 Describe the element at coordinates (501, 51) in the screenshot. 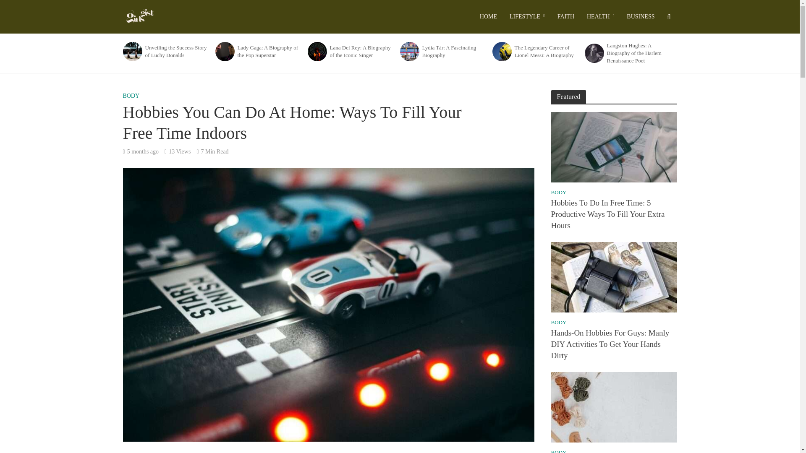

I see `The Legendary Career of Lionel Messi: A Biography` at that location.